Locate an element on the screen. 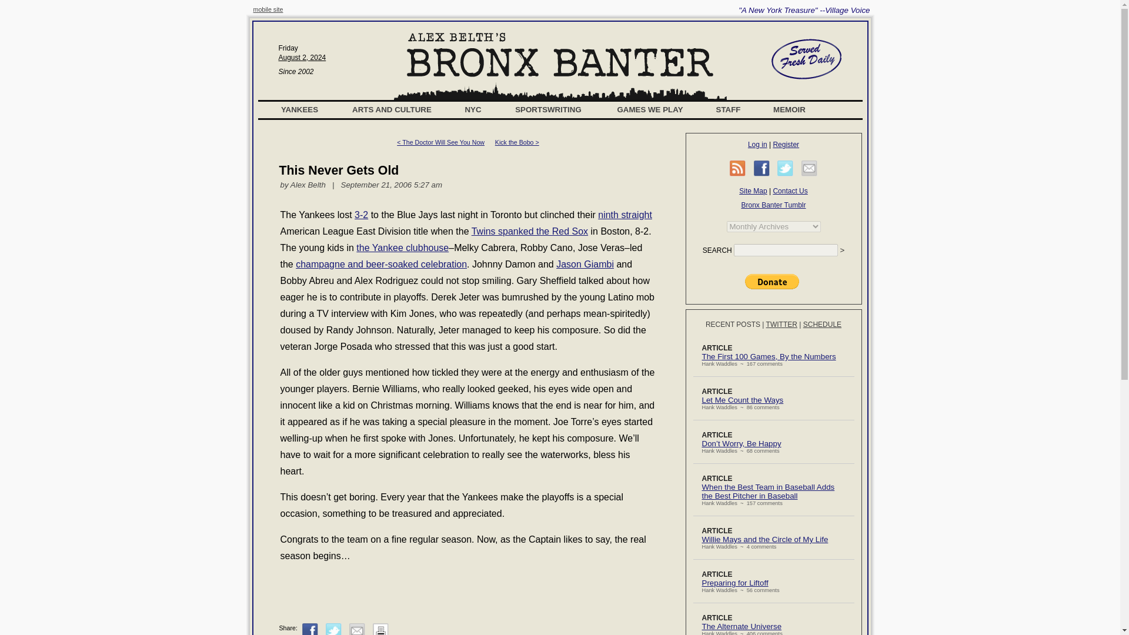 The height and width of the screenshot is (635, 1129). Permanent link to The Alternate Universe is located at coordinates (742, 627).